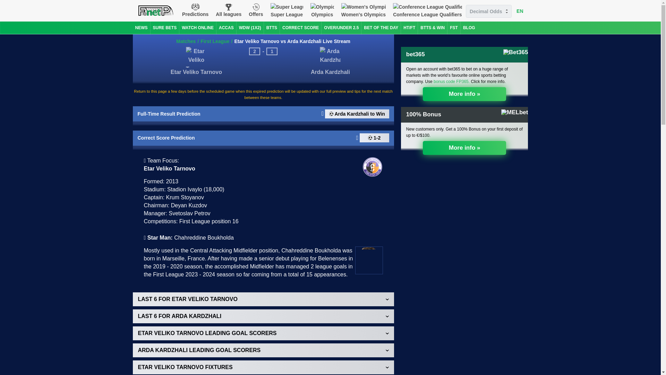 The image size is (666, 375). I want to click on FST, so click(454, 28).